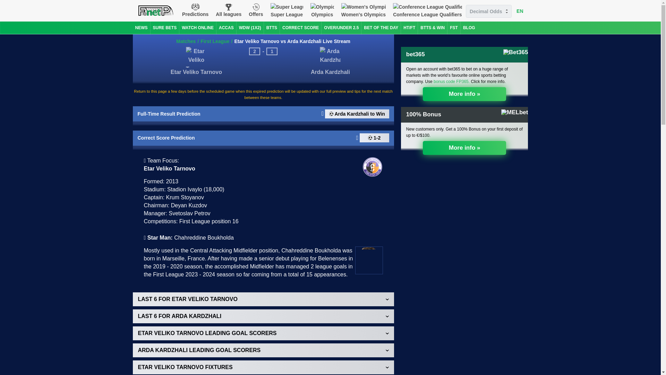 The image size is (666, 375). I want to click on FST, so click(454, 28).